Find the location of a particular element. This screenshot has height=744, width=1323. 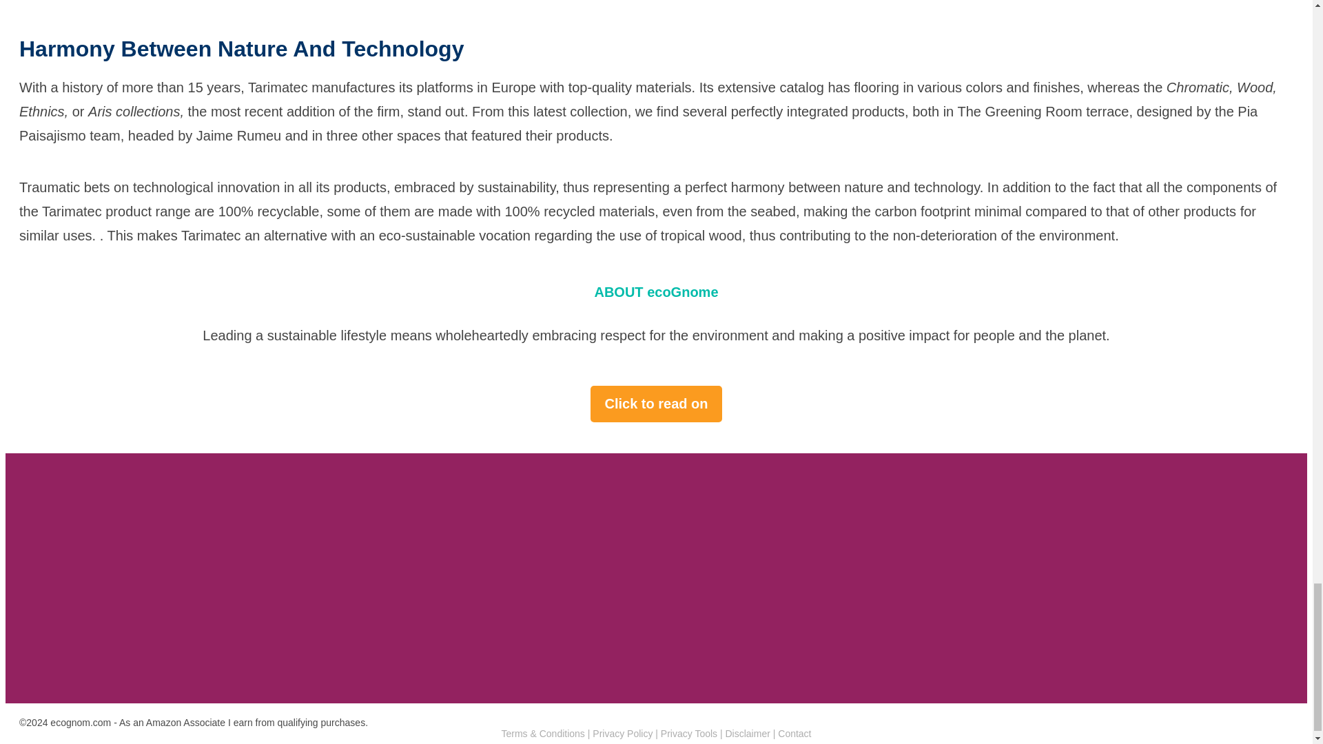

Click to read on is located at coordinates (655, 404).